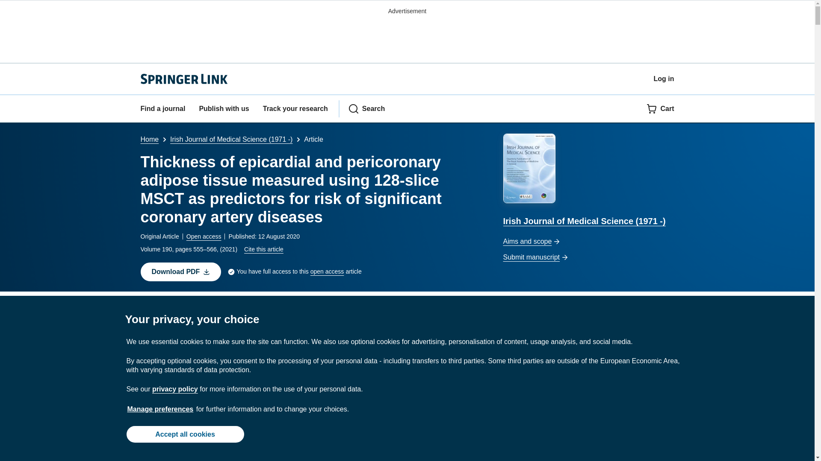 The height and width of the screenshot is (461, 821). Describe the element at coordinates (327, 271) in the screenshot. I see `open access` at that location.